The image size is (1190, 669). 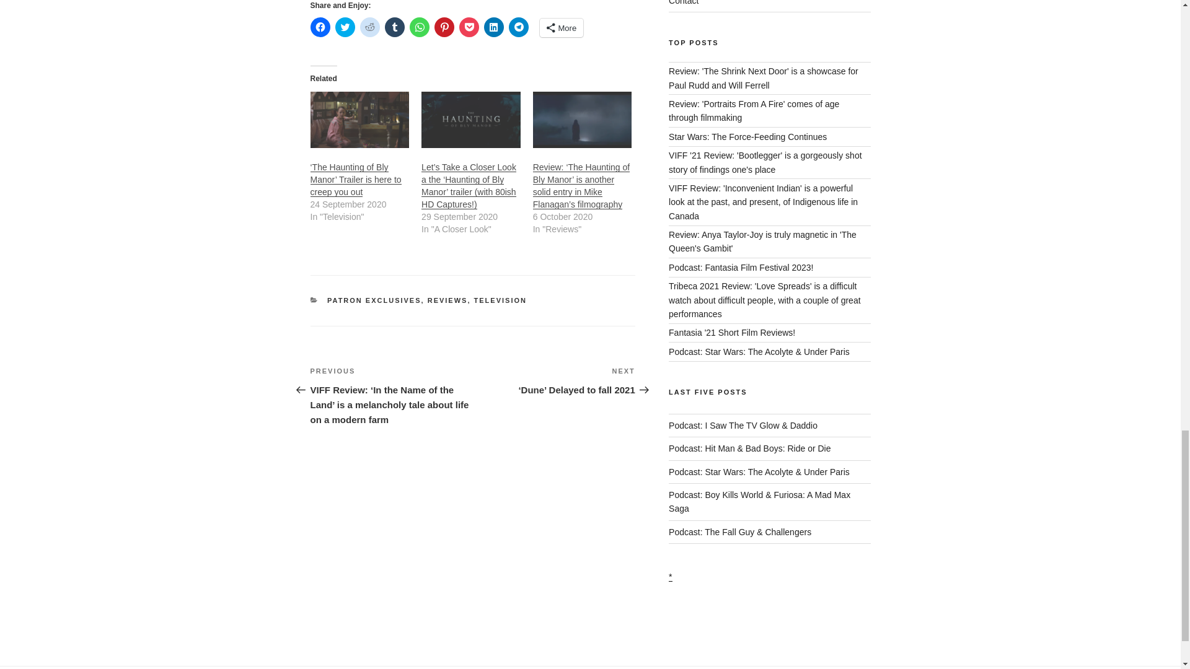 What do you see at coordinates (369, 27) in the screenshot?
I see `Click to share on Reddit` at bounding box center [369, 27].